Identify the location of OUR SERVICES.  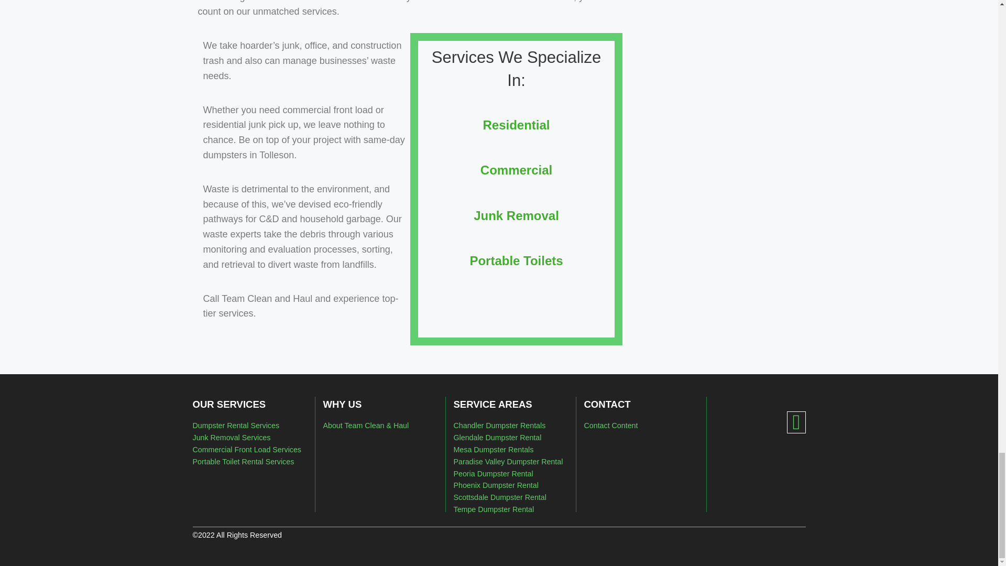
(229, 404).